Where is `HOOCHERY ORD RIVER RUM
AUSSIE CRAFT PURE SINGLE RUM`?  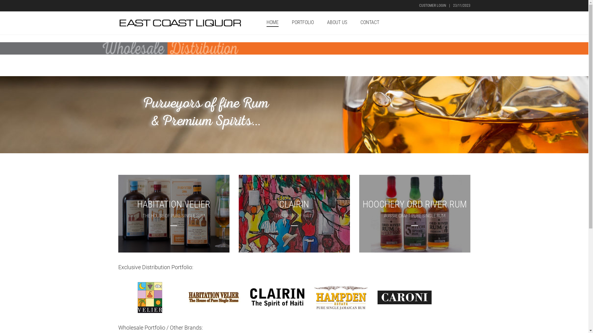
HOOCHERY ORD RIVER RUM
AUSSIE CRAFT PURE SINGLE RUM is located at coordinates (414, 214).